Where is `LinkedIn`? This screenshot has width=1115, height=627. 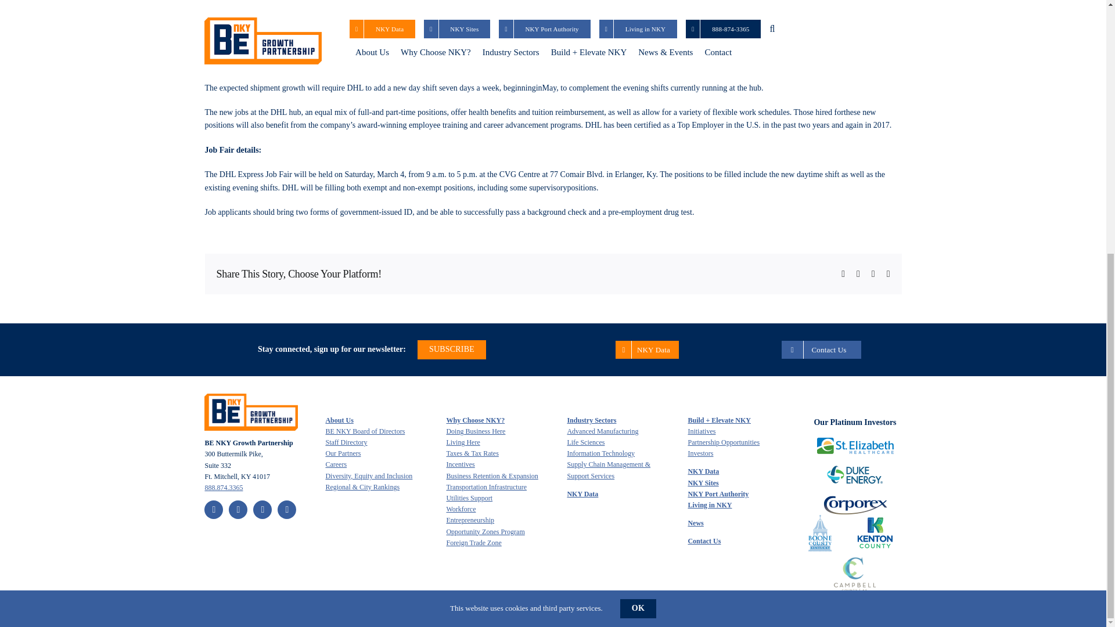
LinkedIn is located at coordinates (287, 510).